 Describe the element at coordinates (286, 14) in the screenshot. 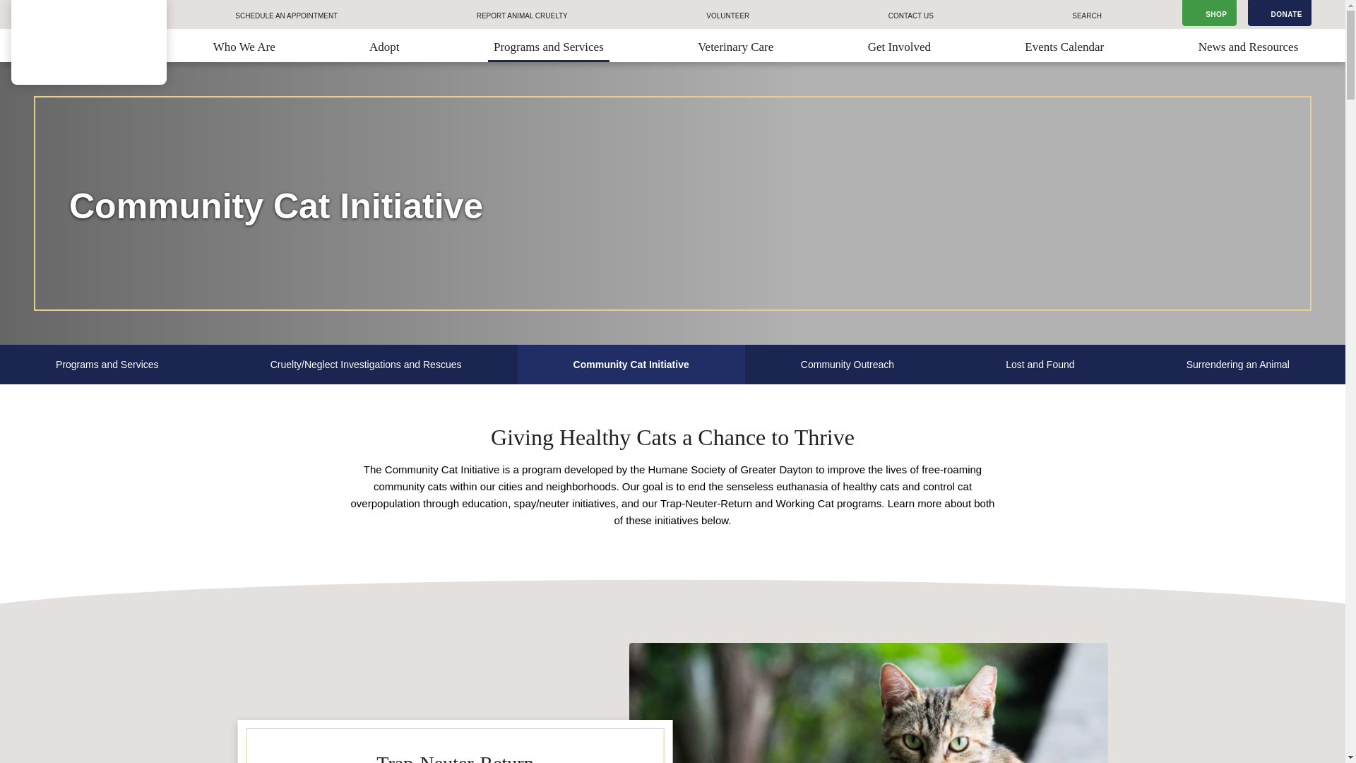

I see `SCHEDULE AN APPOINTMENT` at that location.